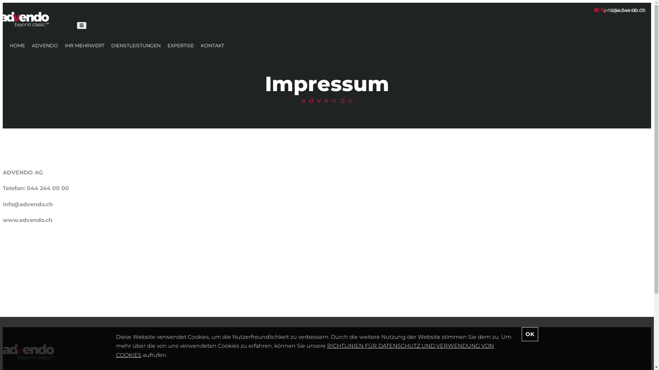  I want to click on IHR MEHRWERT, so click(84, 46).